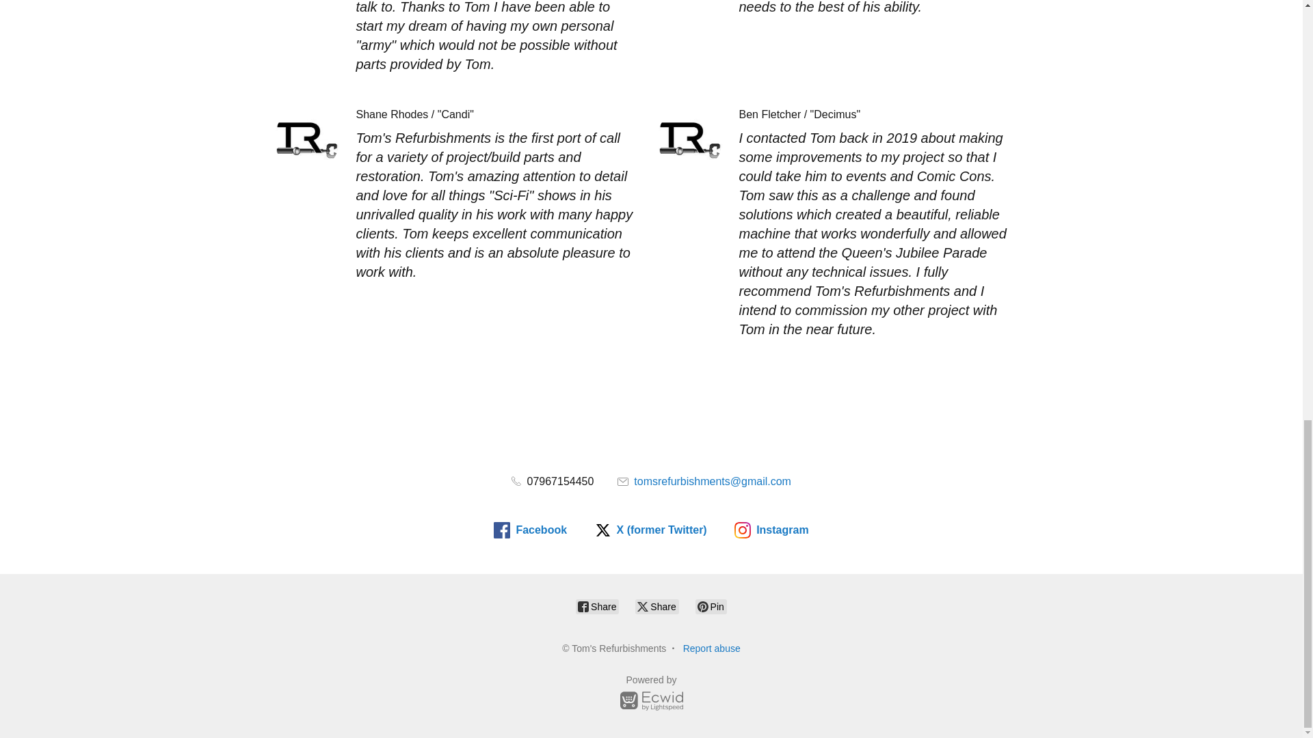  Describe the element at coordinates (530, 530) in the screenshot. I see `Facebook` at that location.